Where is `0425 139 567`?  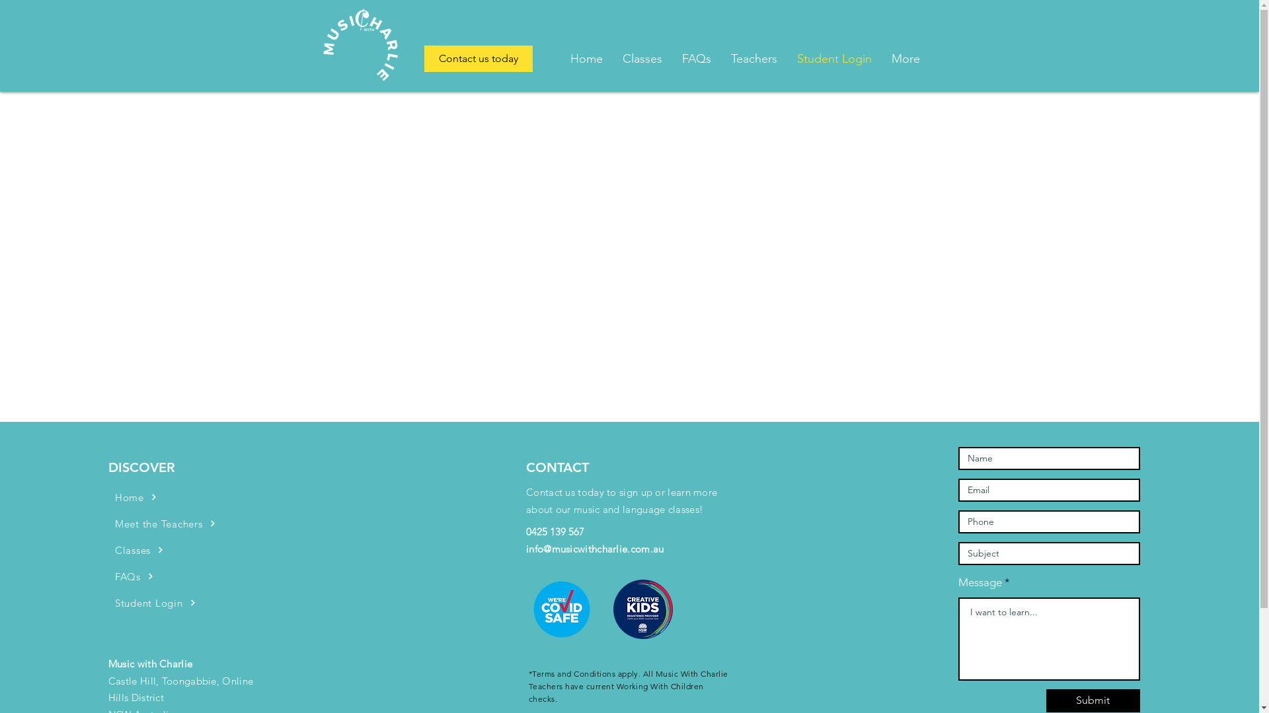
0425 139 567 is located at coordinates (555, 532).